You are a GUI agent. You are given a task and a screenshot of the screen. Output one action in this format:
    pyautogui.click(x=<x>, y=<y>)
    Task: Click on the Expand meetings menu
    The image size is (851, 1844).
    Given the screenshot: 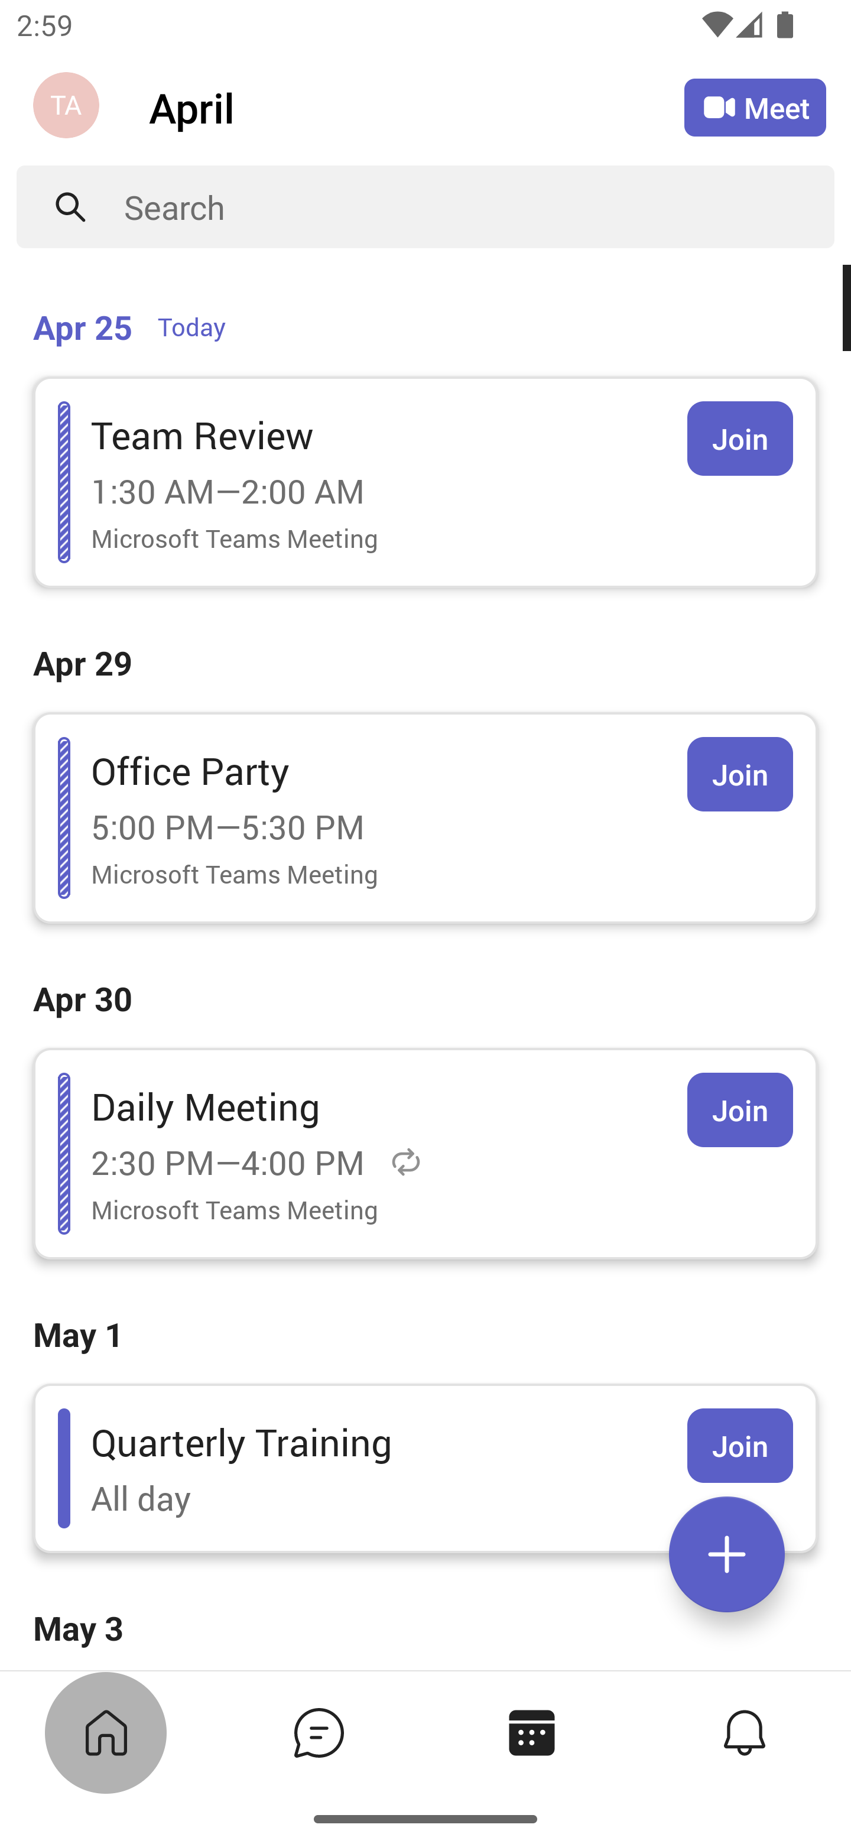 What is the action you would take?
    pyautogui.click(x=726, y=1554)
    